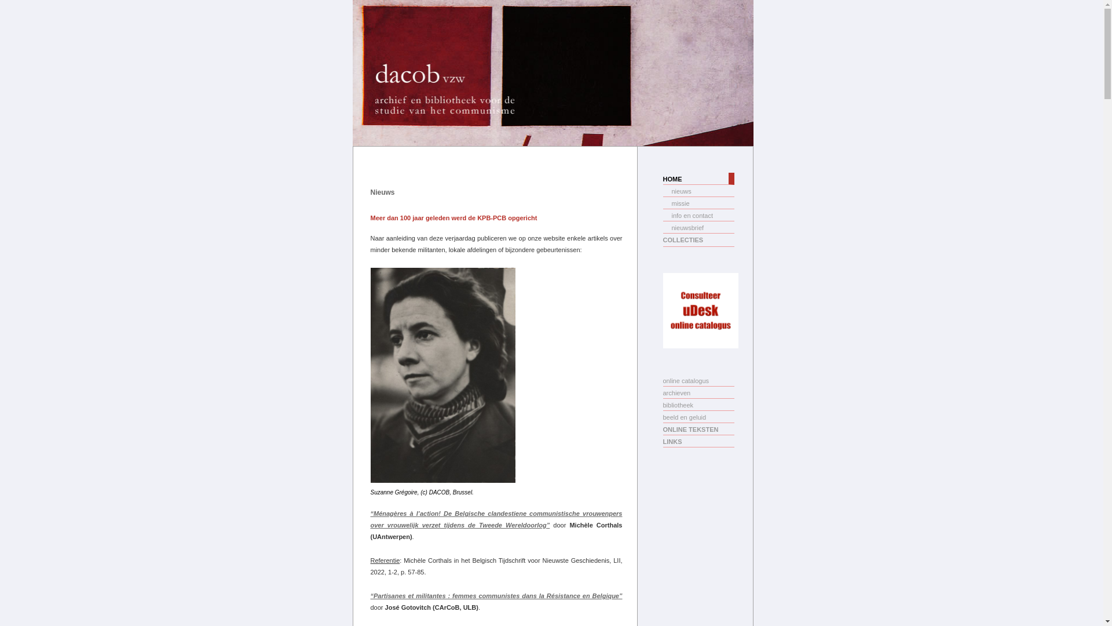 The width and height of the screenshot is (1112, 626). Describe the element at coordinates (698, 417) in the screenshot. I see `beeld en geluid` at that location.